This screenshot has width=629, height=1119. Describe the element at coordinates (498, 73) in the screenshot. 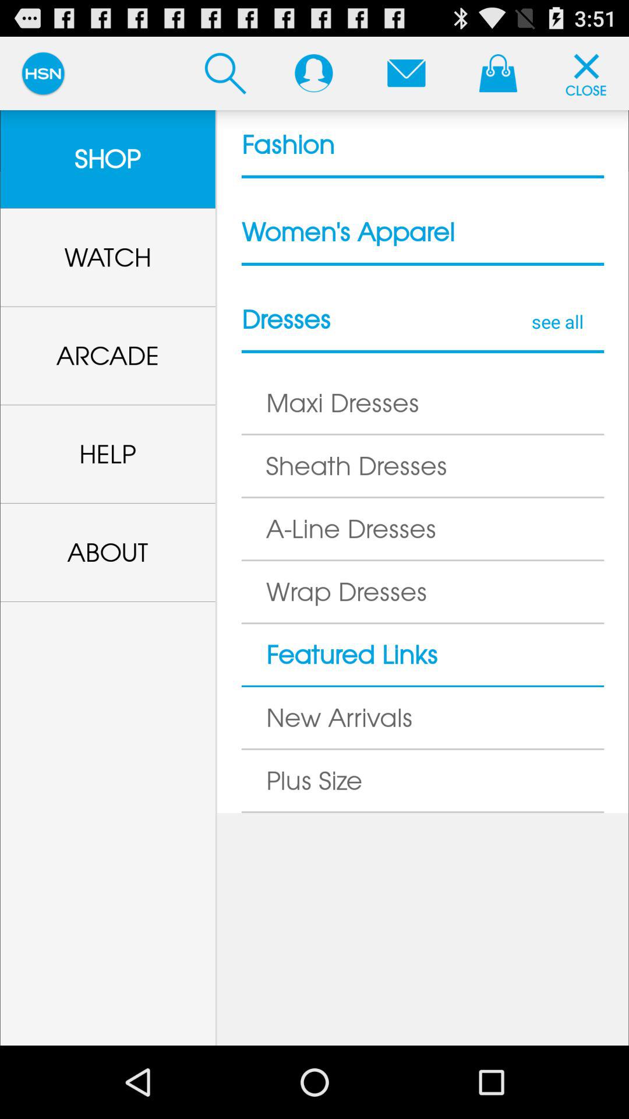

I see `add the bag` at that location.